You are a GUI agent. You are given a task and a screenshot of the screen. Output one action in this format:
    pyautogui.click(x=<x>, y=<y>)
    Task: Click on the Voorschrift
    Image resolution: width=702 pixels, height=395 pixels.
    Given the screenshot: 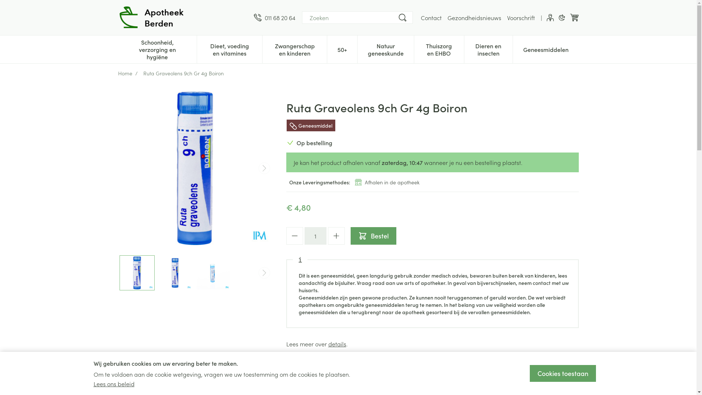 What is the action you would take?
    pyautogui.click(x=521, y=18)
    